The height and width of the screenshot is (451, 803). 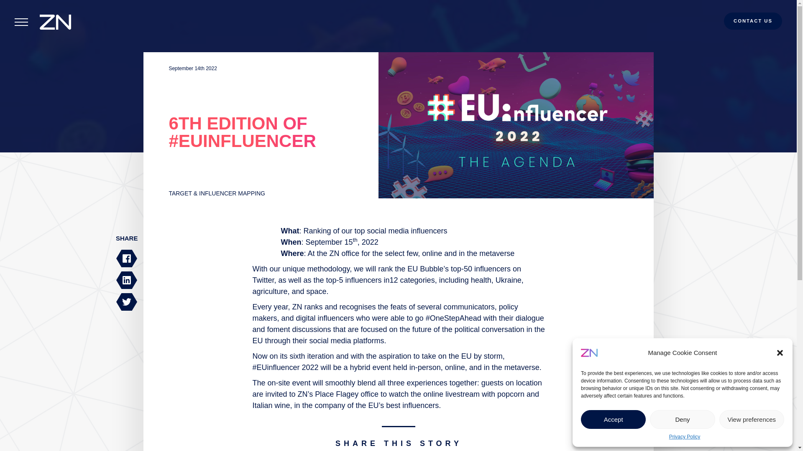 What do you see at coordinates (684, 437) in the screenshot?
I see `Privacy Policy` at bounding box center [684, 437].